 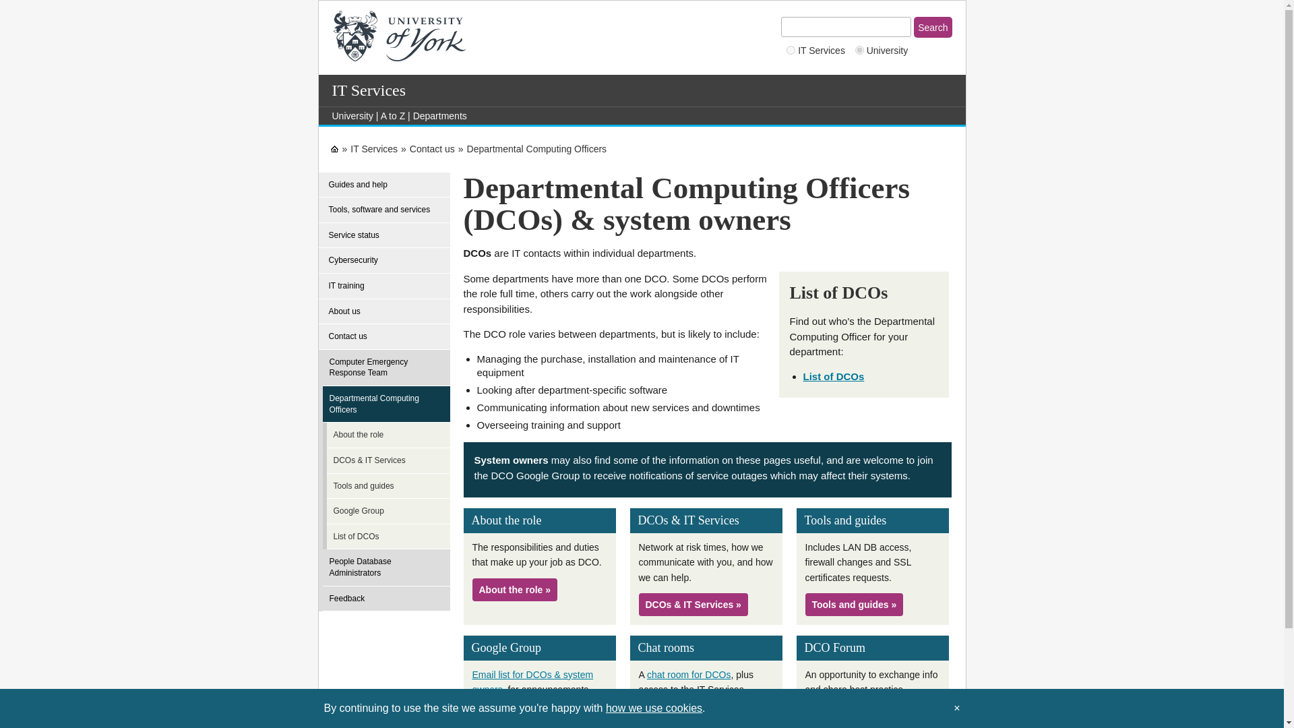 What do you see at coordinates (433, 148) in the screenshot?
I see `Contact us` at bounding box center [433, 148].